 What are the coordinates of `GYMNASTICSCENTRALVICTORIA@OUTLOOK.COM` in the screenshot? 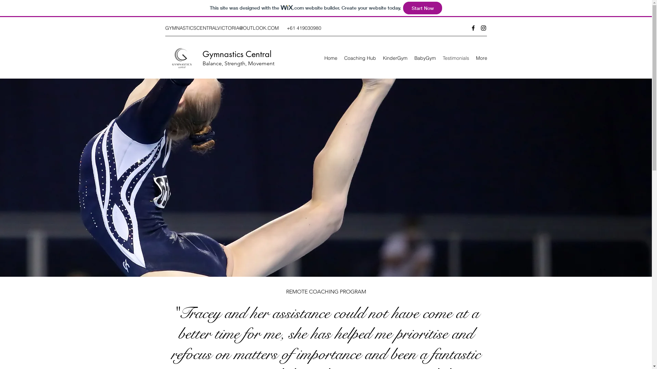 It's located at (222, 28).